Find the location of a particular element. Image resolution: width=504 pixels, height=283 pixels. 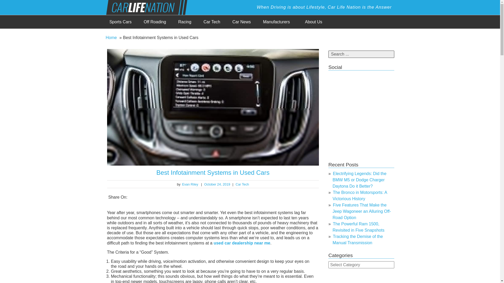

Car Life Nation is located at coordinates (151, 7).